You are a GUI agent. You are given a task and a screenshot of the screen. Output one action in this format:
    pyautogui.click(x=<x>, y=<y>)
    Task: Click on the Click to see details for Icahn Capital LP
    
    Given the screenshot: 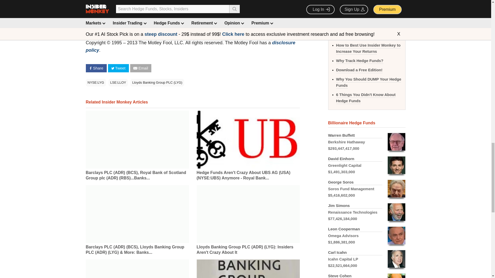 What is the action you would take?
    pyautogui.click(x=367, y=259)
    